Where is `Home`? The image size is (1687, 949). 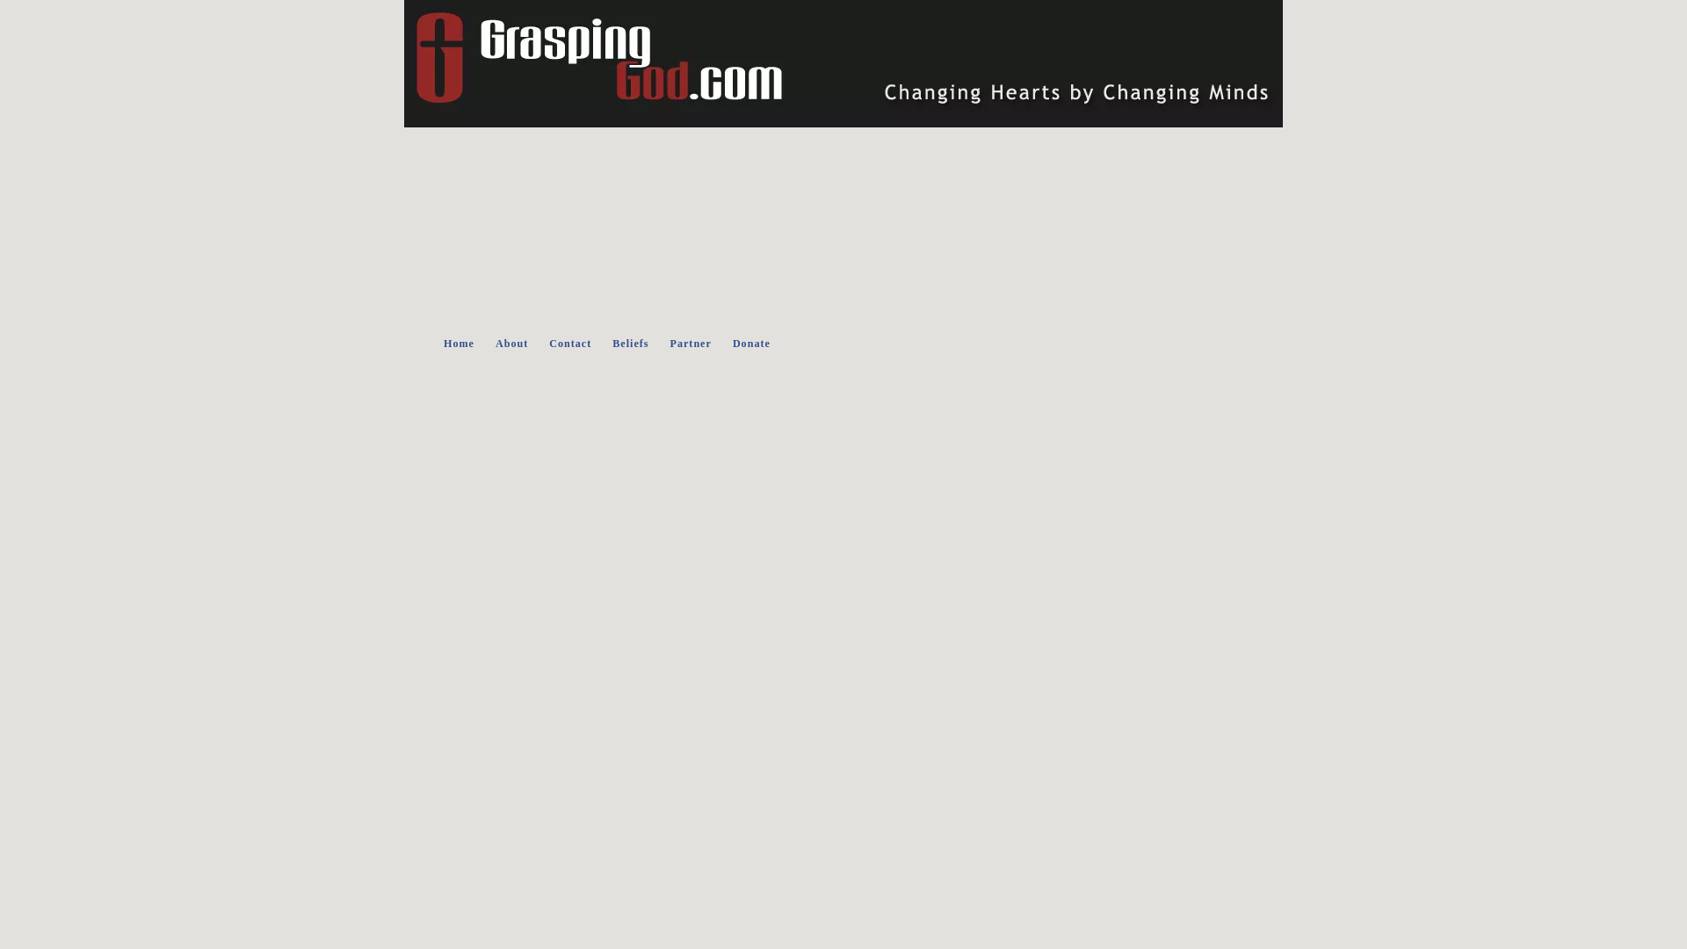 Home is located at coordinates (459, 344).